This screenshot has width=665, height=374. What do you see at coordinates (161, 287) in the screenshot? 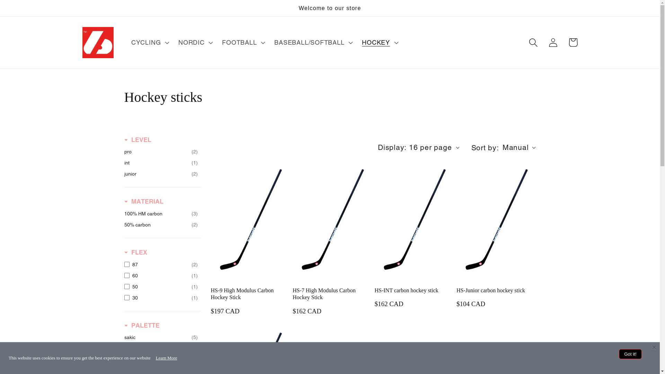
I see `50
(1)` at bounding box center [161, 287].